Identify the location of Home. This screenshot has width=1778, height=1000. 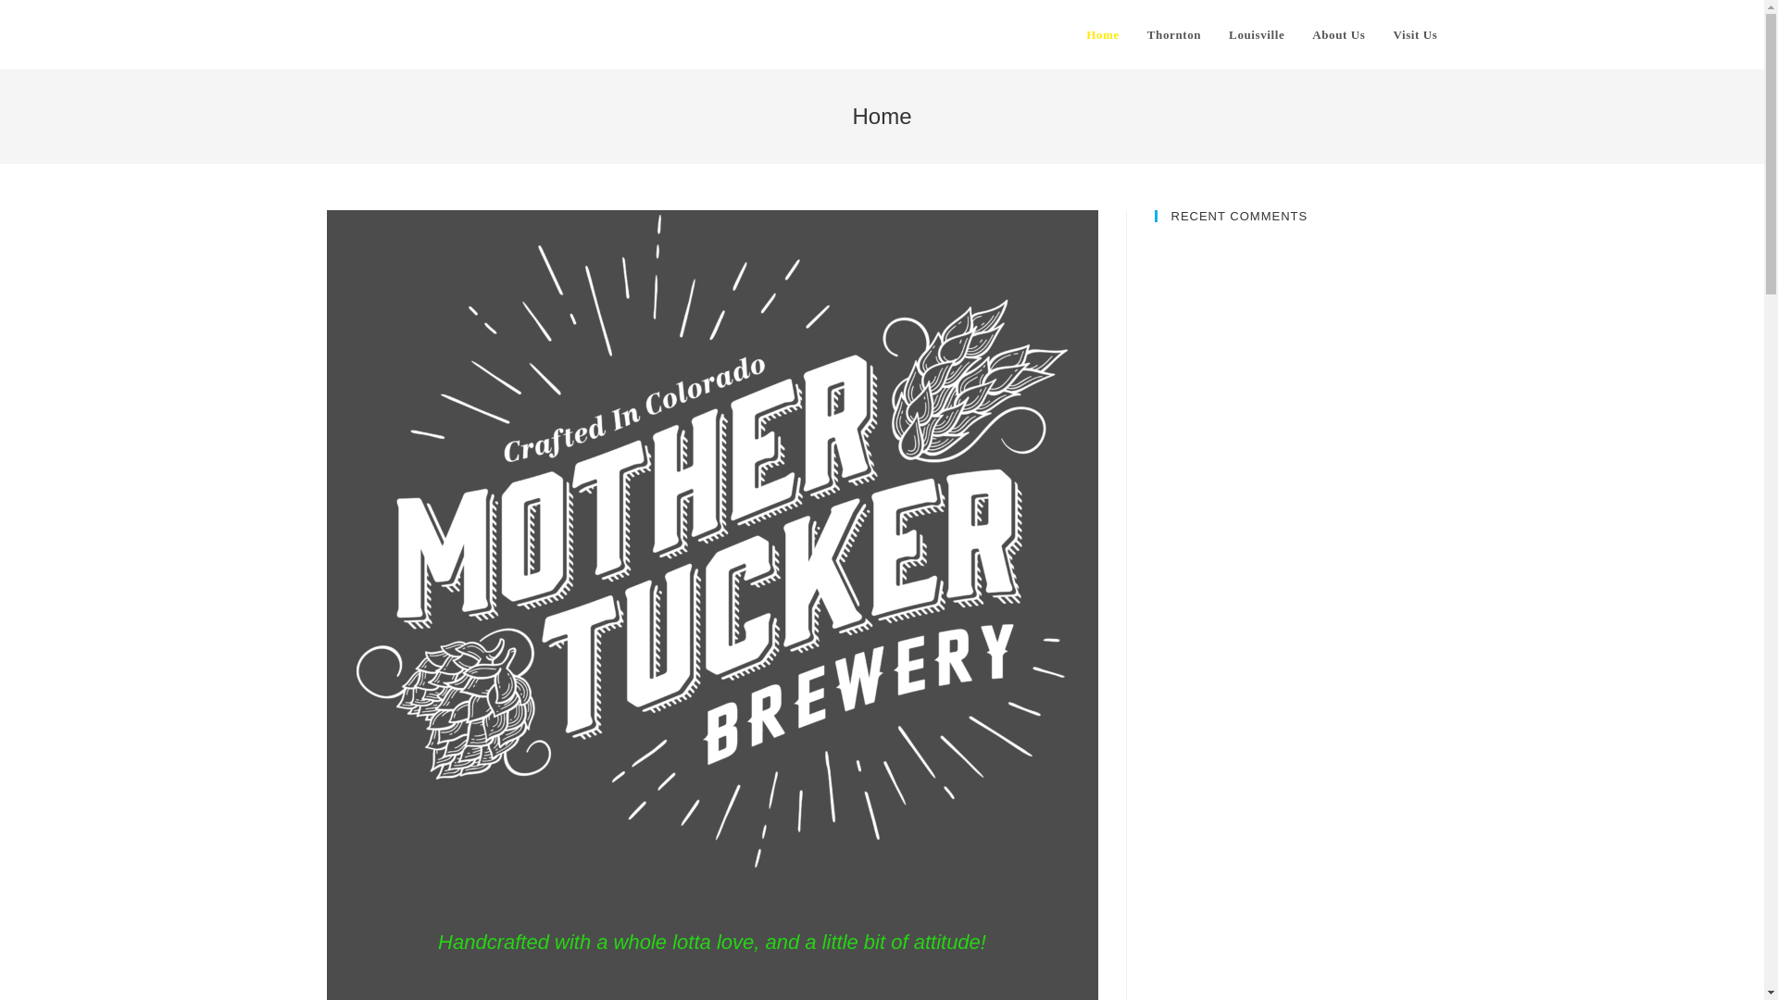
(1102, 35).